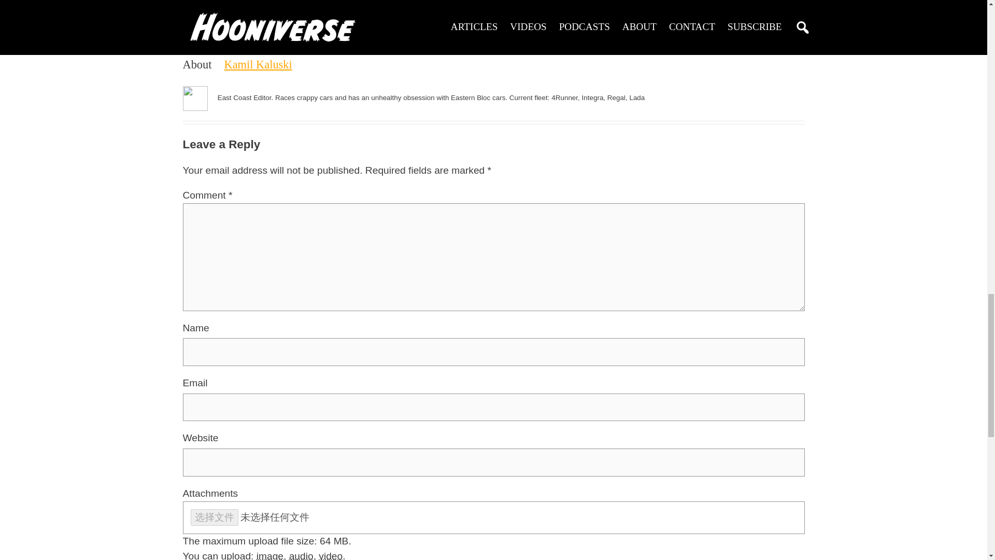 This screenshot has height=560, width=995. I want to click on jpg, jpeg, jpe, gif, png, bmp, tiff, tif, ico, heic, so click(270, 555).